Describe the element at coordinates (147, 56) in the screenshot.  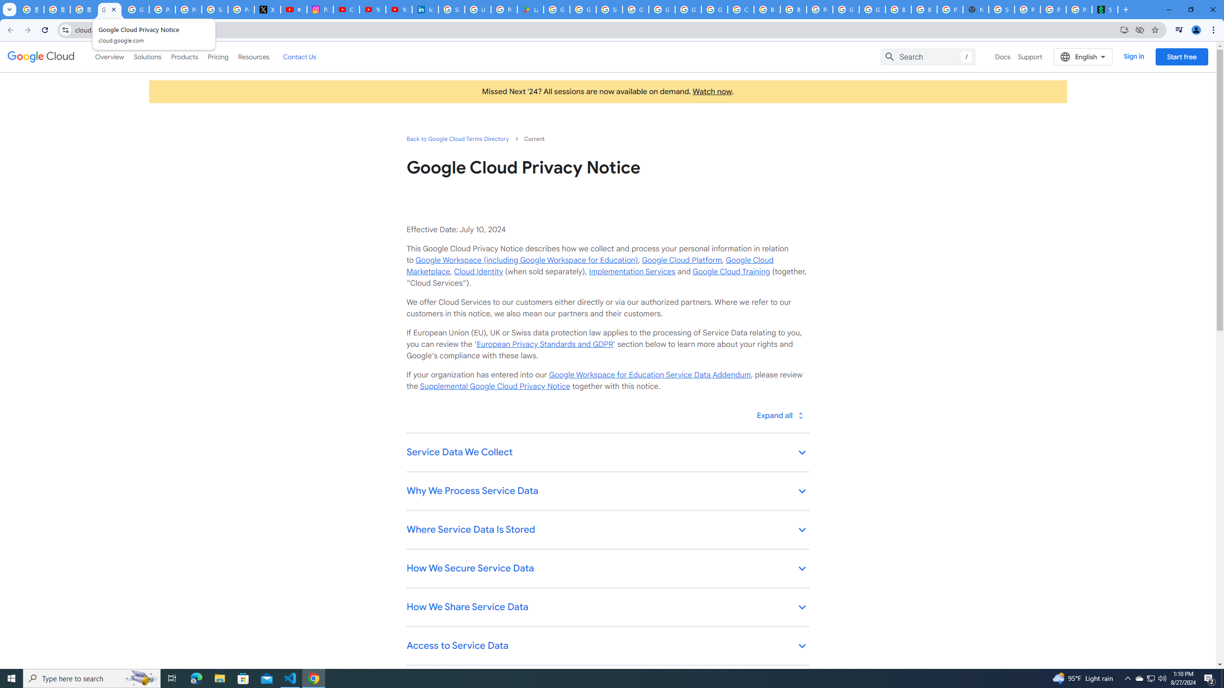
I see `Solutions` at that location.